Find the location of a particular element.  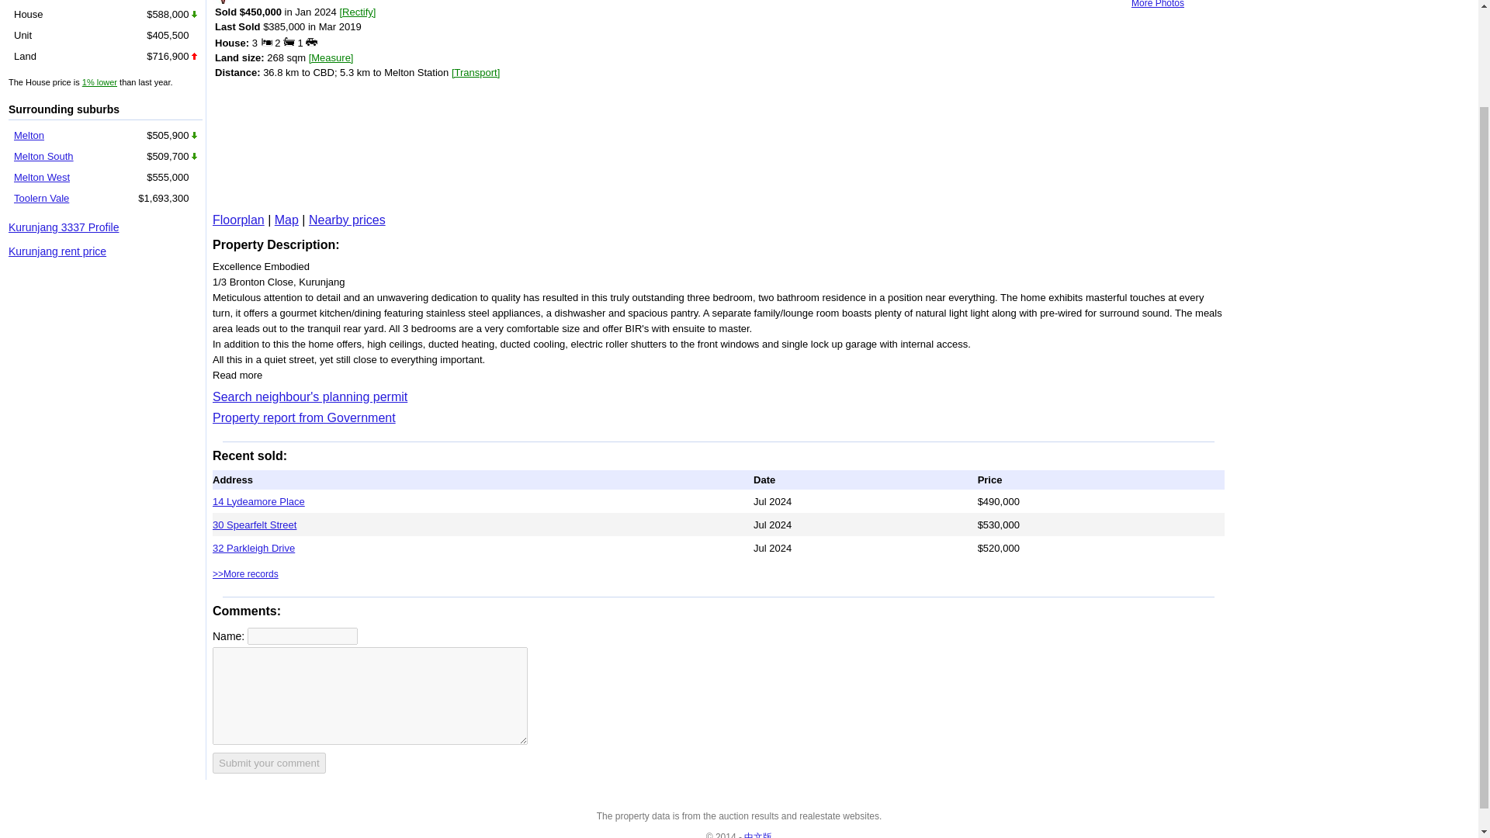

Kurunjang rent price is located at coordinates (57, 251).